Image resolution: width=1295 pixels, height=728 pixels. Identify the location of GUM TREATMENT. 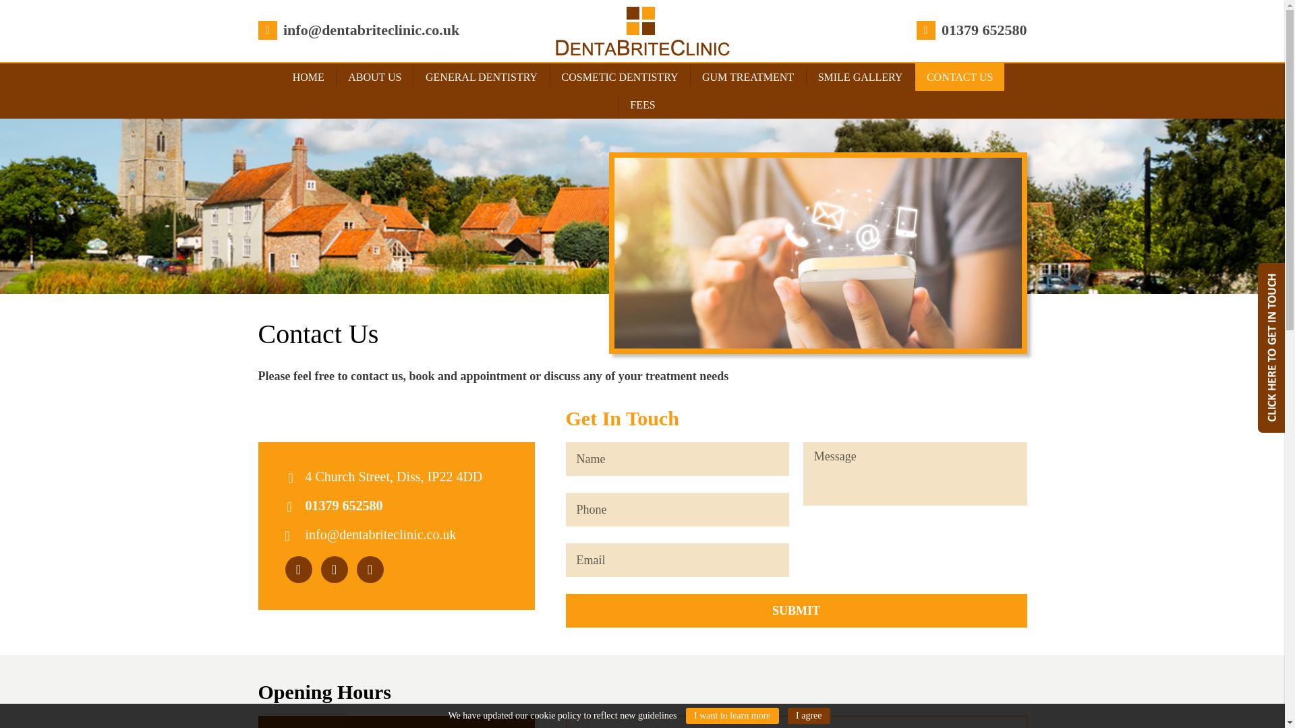
(747, 77).